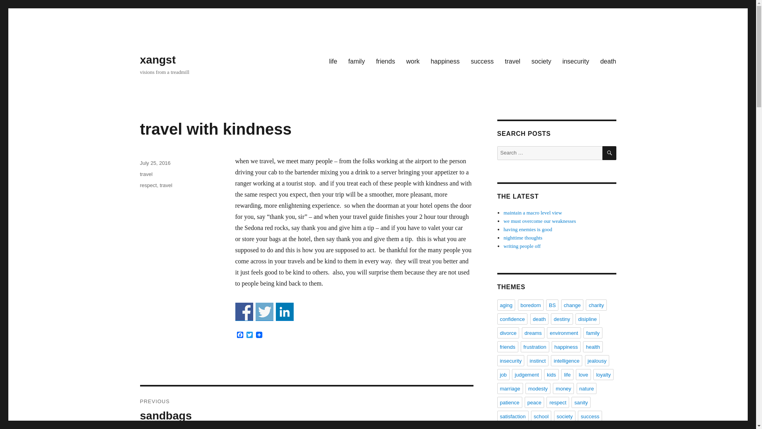 This screenshot has height=429, width=762. Describe the element at coordinates (284, 311) in the screenshot. I see `Share on Linkedin` at that location.